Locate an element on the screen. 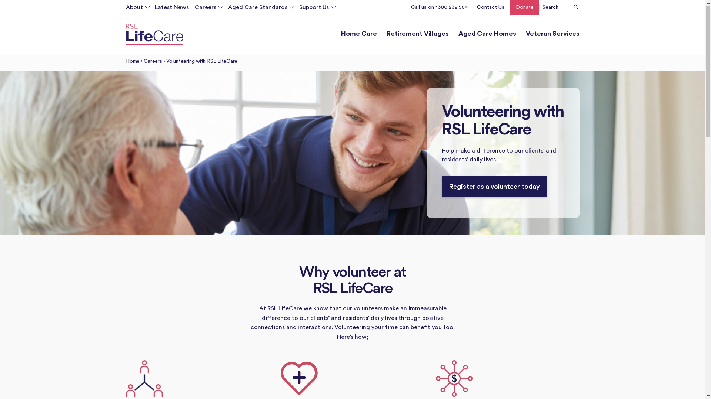 The height and width of the screenshot is (399, 711). RSL LifeCare Story is located at coordinates (183, 24).